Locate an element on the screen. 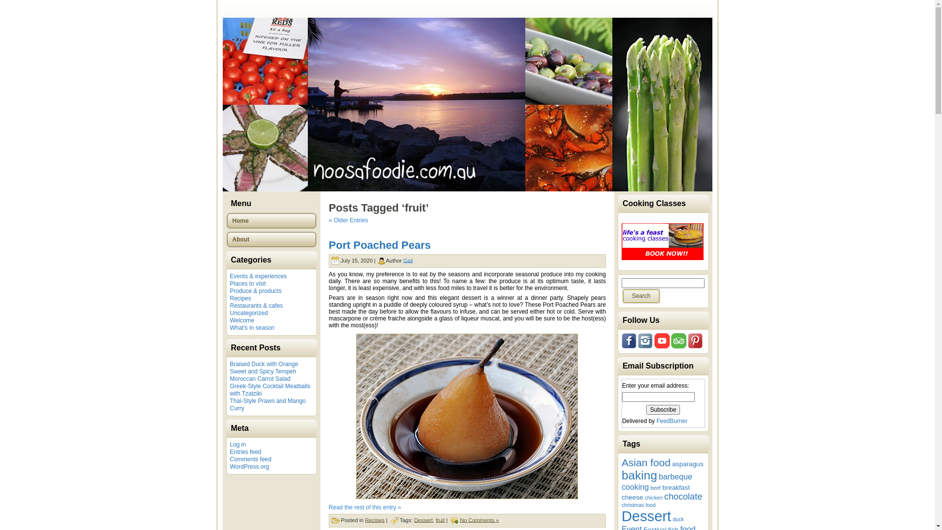 Image resolution: width=942 pixels, height=530 pixels. Subscribe is located at coordinates (663, 410).